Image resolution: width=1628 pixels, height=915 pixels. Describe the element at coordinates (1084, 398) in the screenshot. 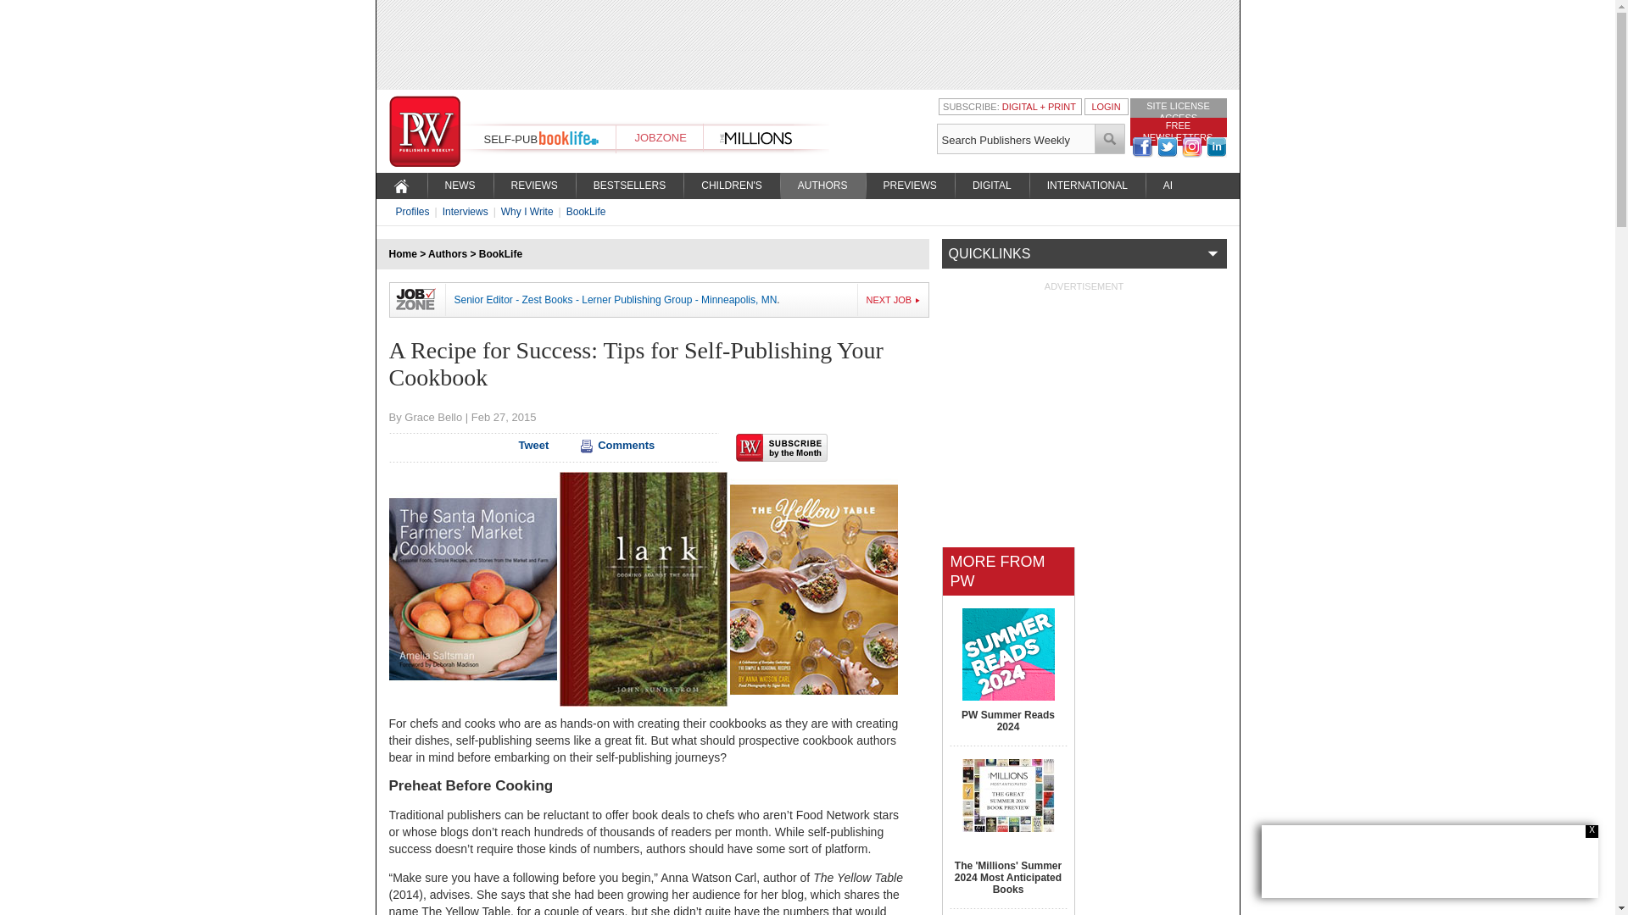

I see `3rd party ad content` at that location.